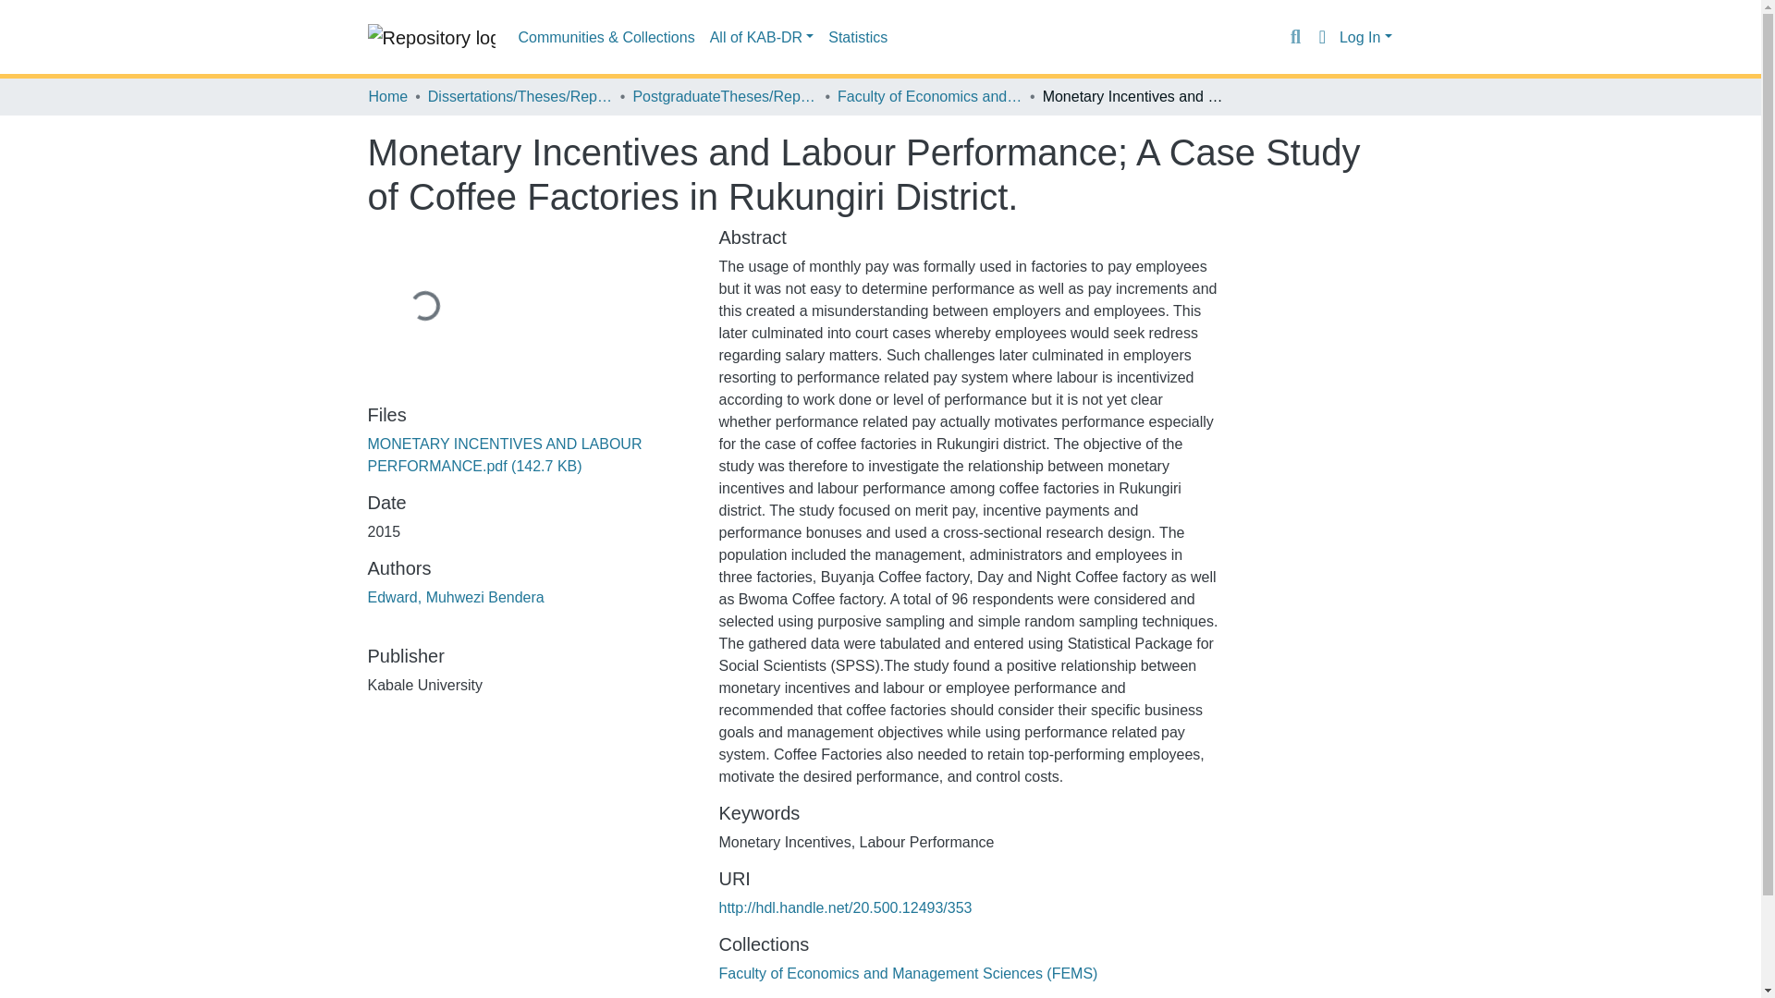  I want to click on All of KAB-DR, so click(762, 37).